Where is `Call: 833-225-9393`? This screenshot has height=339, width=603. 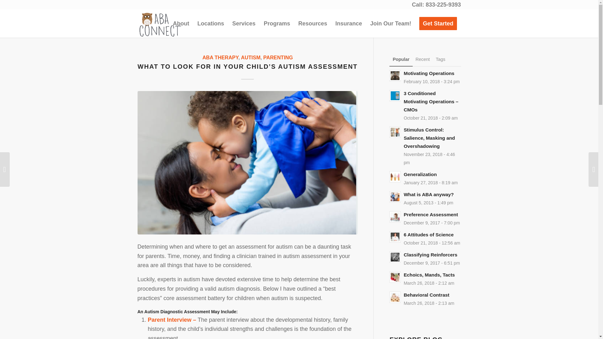
Call: 833-225-9393 is located at coordinates (436, 4).